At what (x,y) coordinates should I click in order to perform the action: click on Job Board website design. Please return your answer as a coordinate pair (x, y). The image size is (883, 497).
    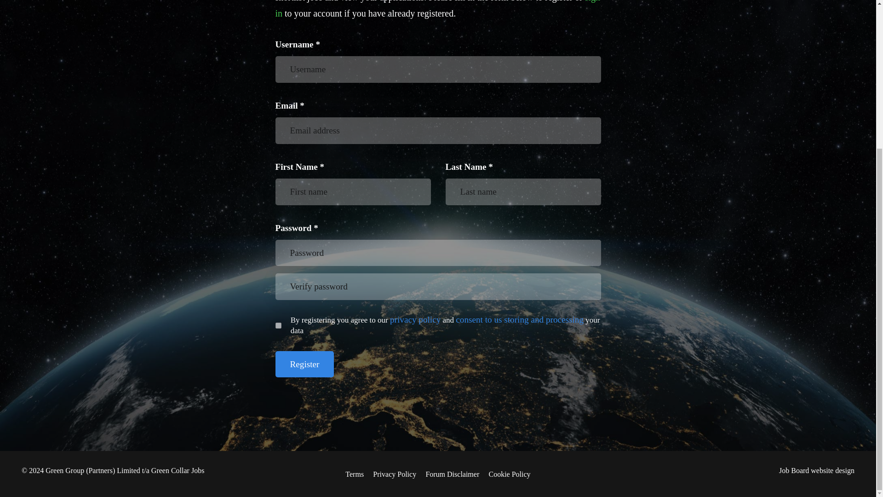
    Looking at the image, I should click on (817, 470).